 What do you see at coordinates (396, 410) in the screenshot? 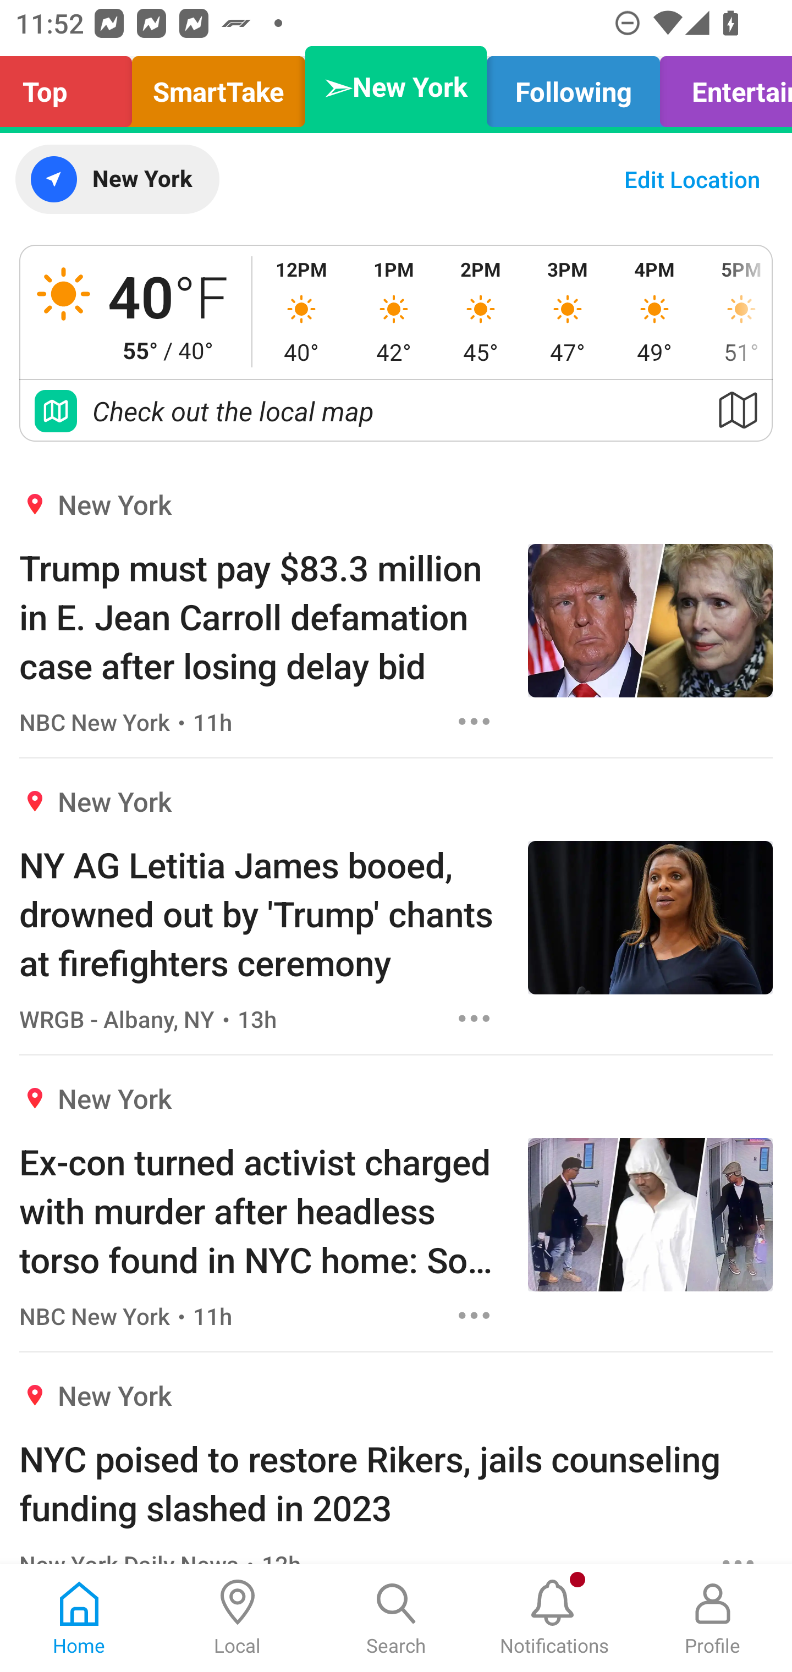
I see `Check out the local map` at bounding box center [396, 410].